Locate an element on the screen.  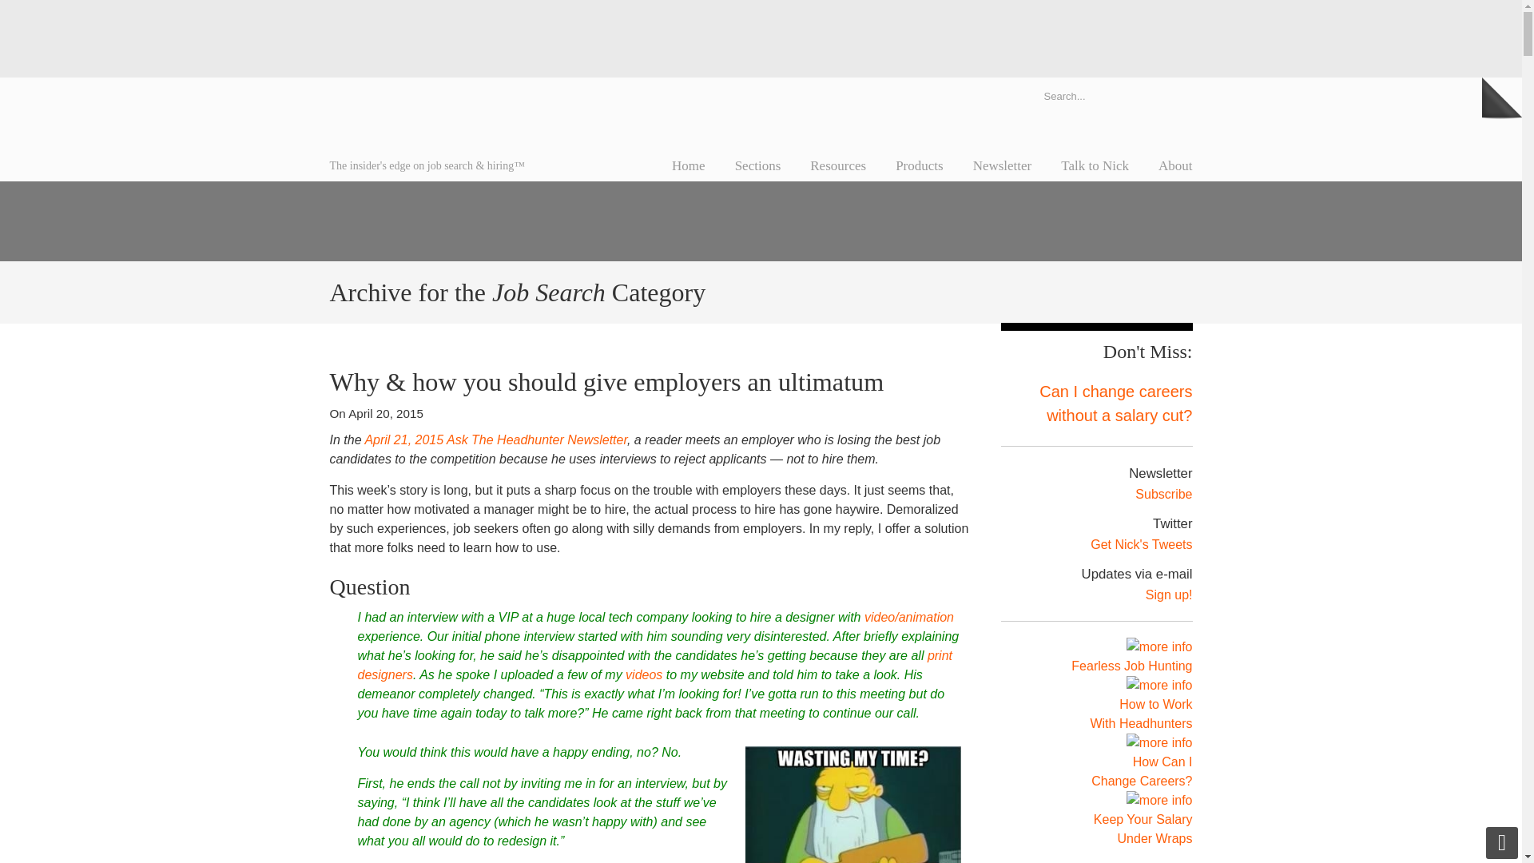
videos is located at coordinates (644, 674).